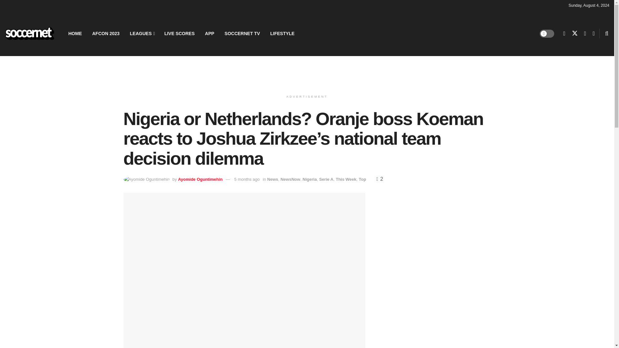  I want to click on LIVE SCORES, so click(179, 33).